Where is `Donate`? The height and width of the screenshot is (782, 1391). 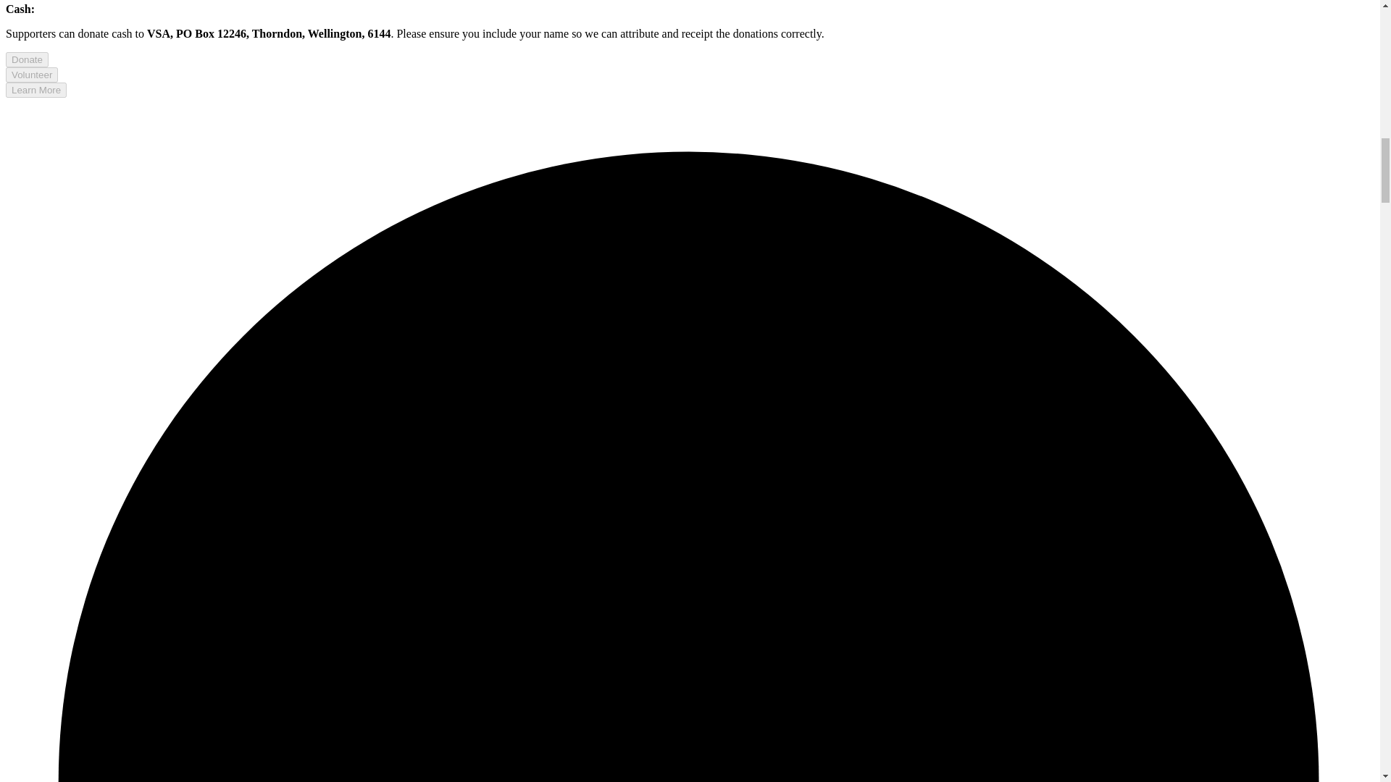 Donate is located at coordinates (27, 59).